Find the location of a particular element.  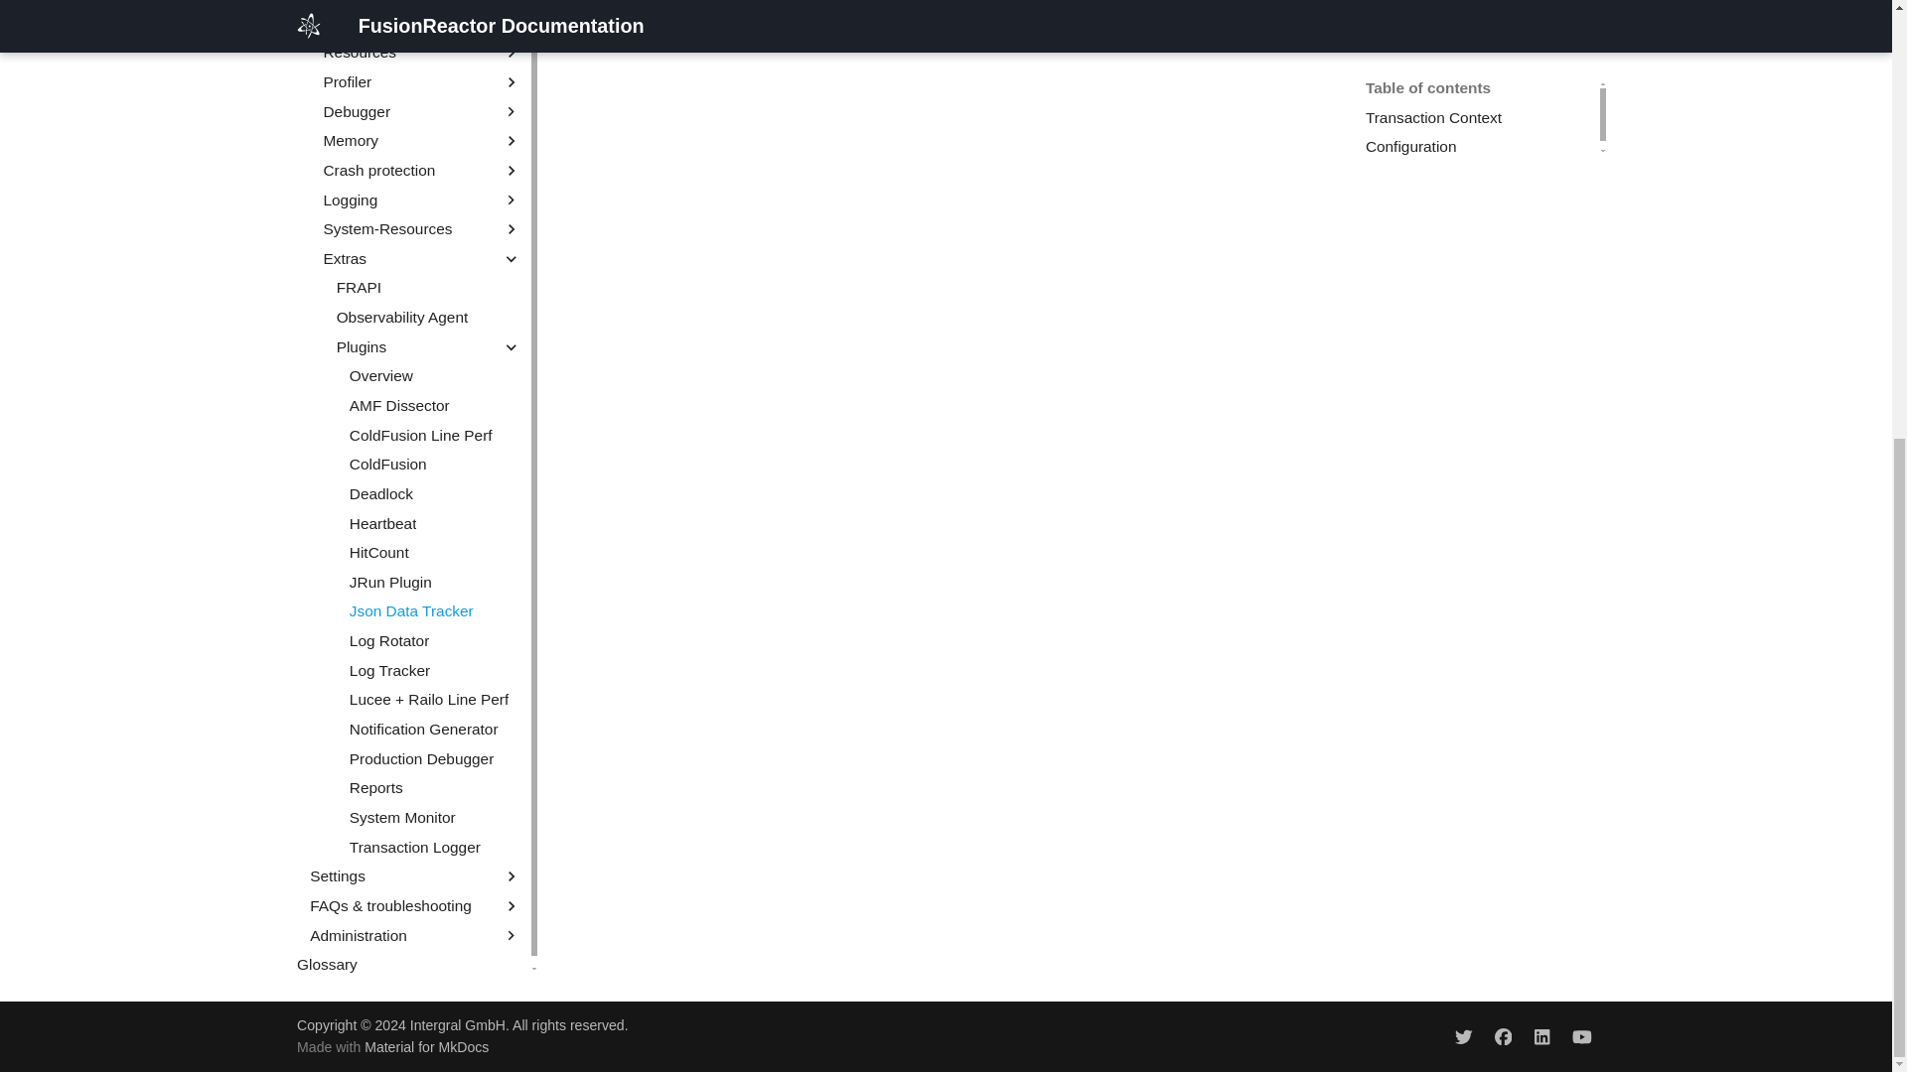

www.linkedin.com is located at coordinates (1542, 1035).